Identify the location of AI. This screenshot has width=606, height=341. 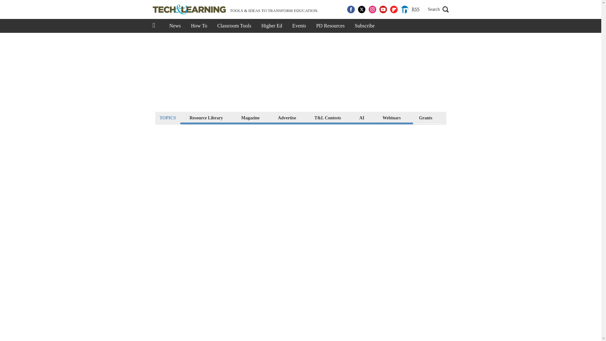
(362, 117).